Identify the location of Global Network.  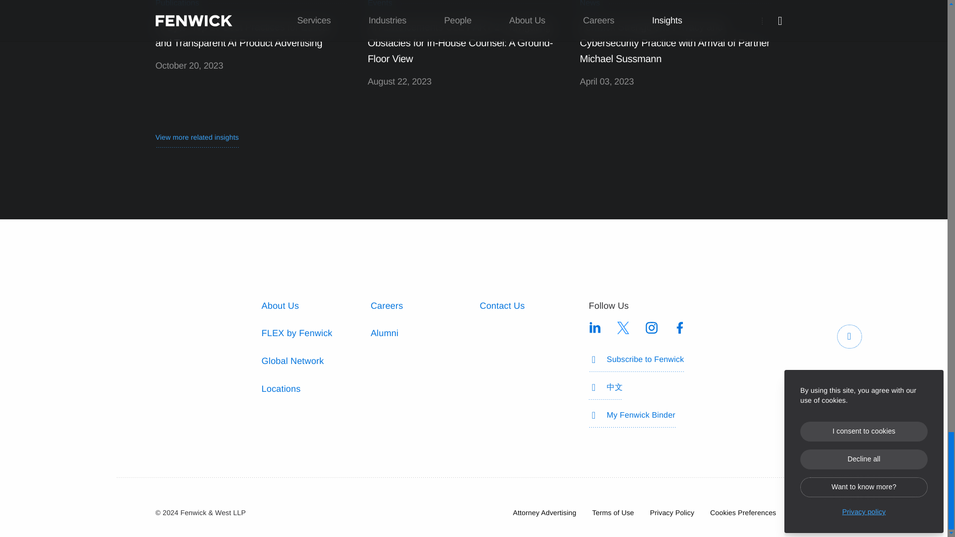
(292, 361).